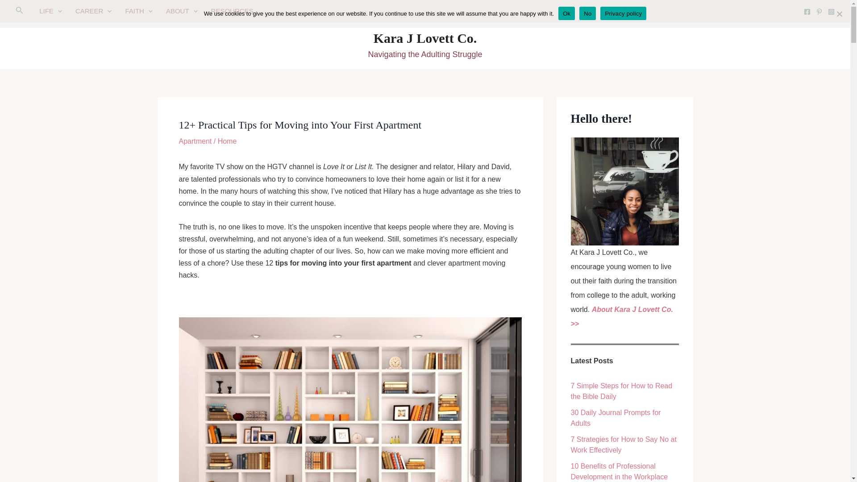  Describe the element at coordinates (94, 11) in the screenshot. I see `CAREER` at that location.